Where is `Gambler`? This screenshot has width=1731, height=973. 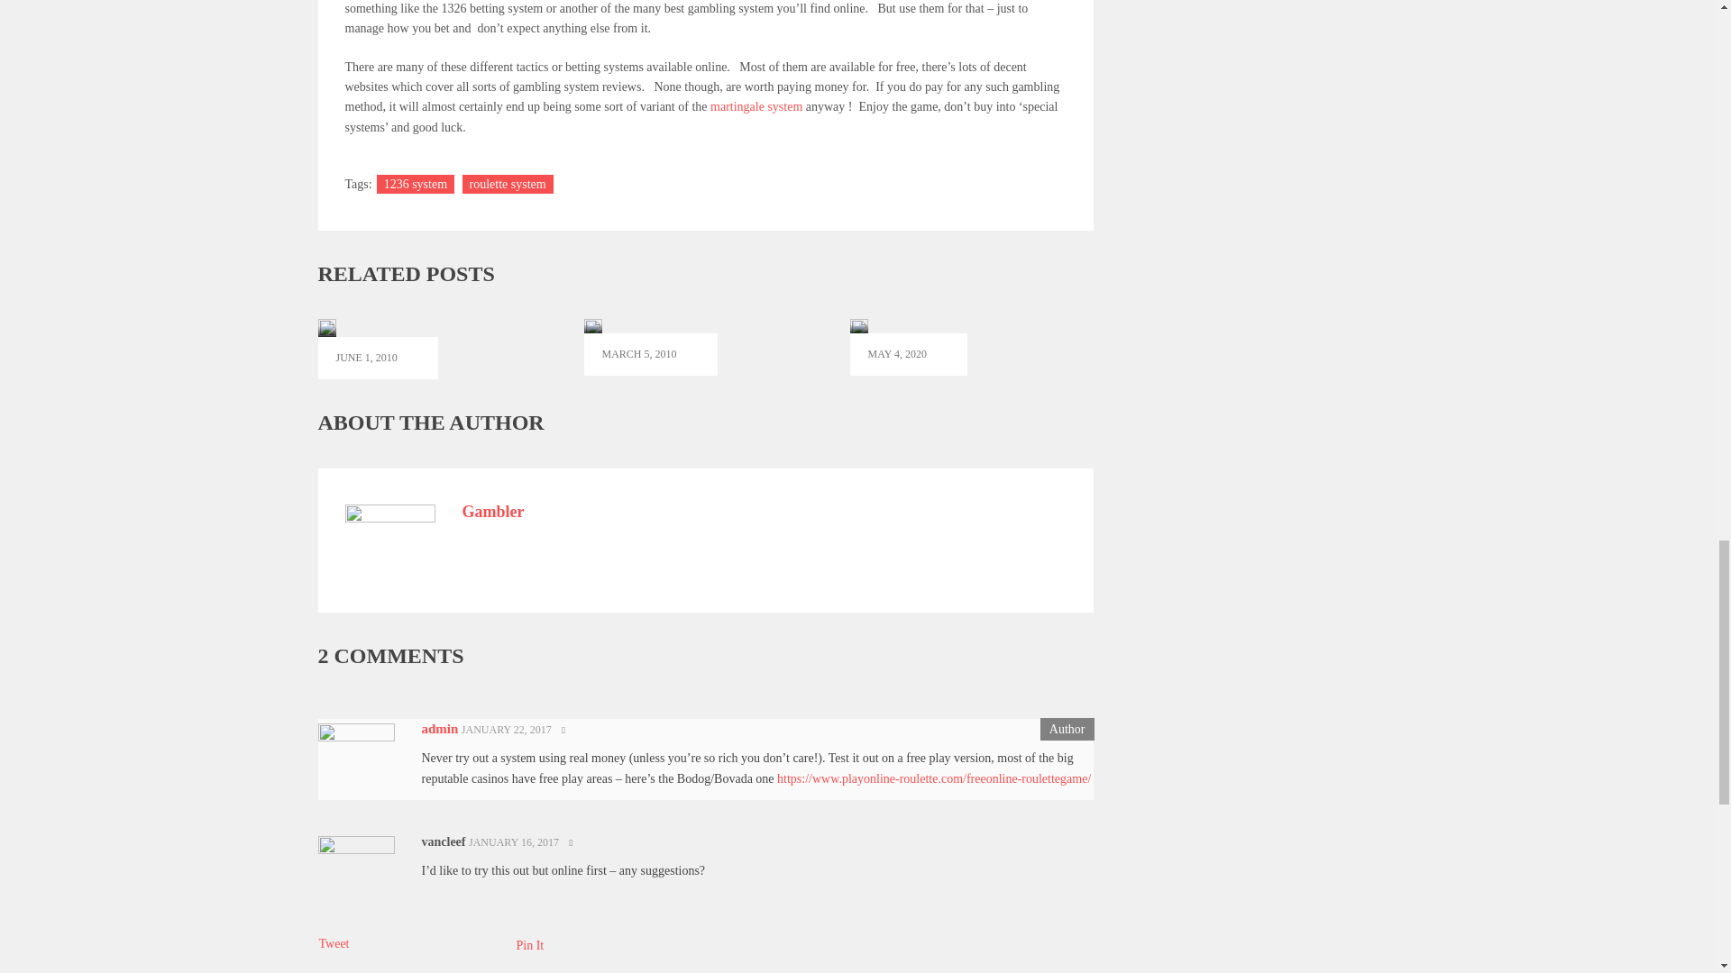
Gambler is located at coordinates (492, 512).